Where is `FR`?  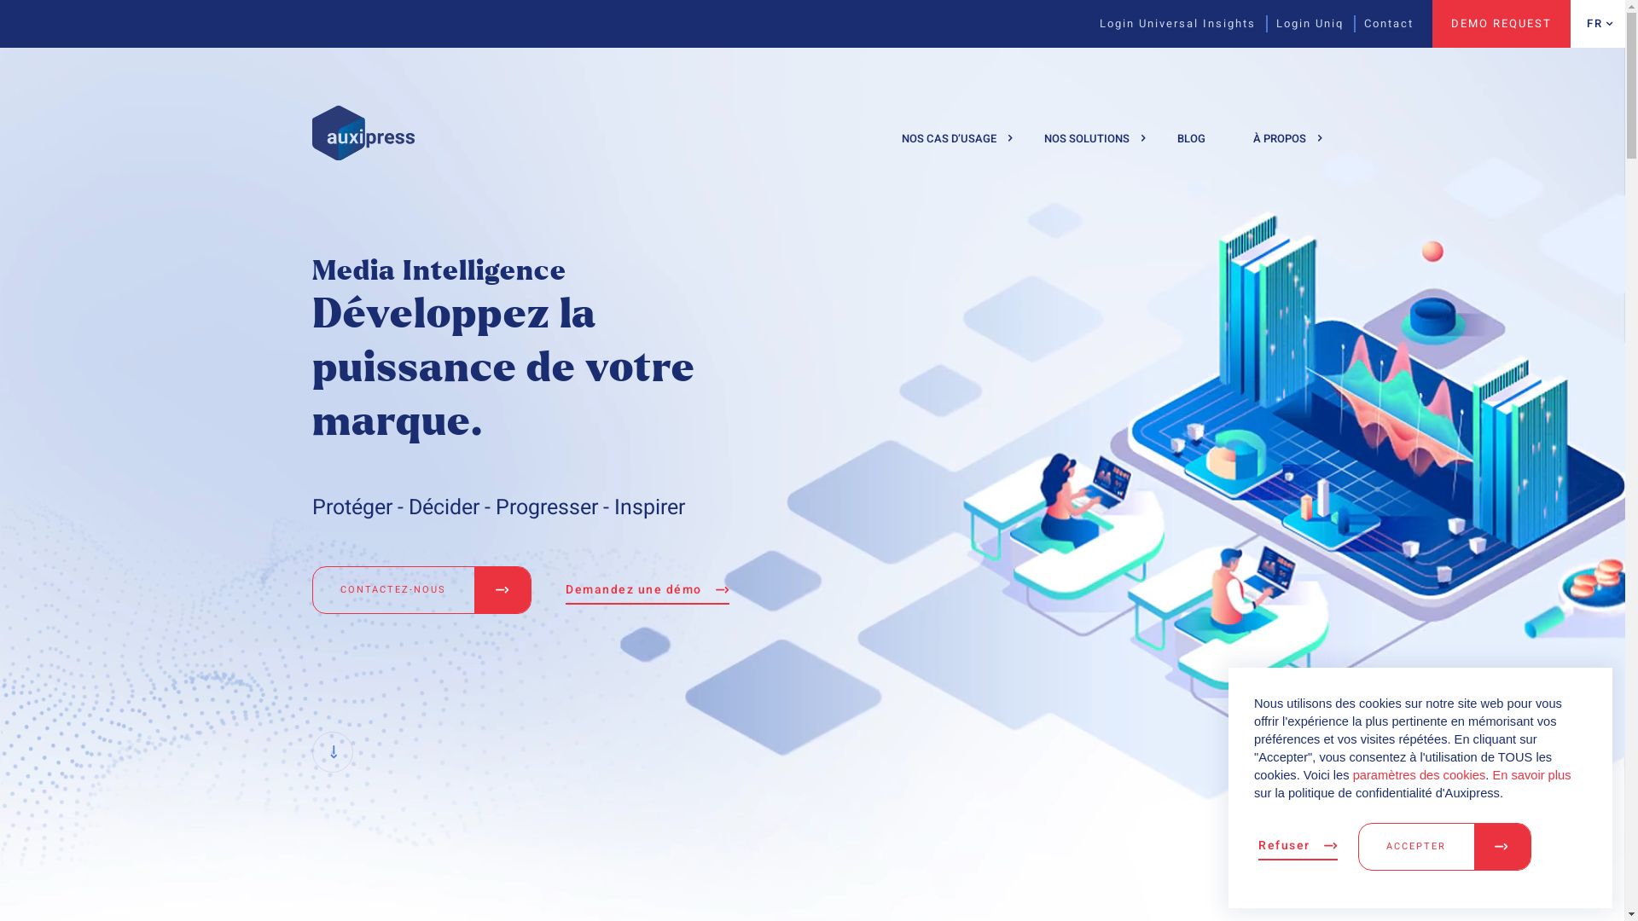
FR is located at coordinates (1595, 24).